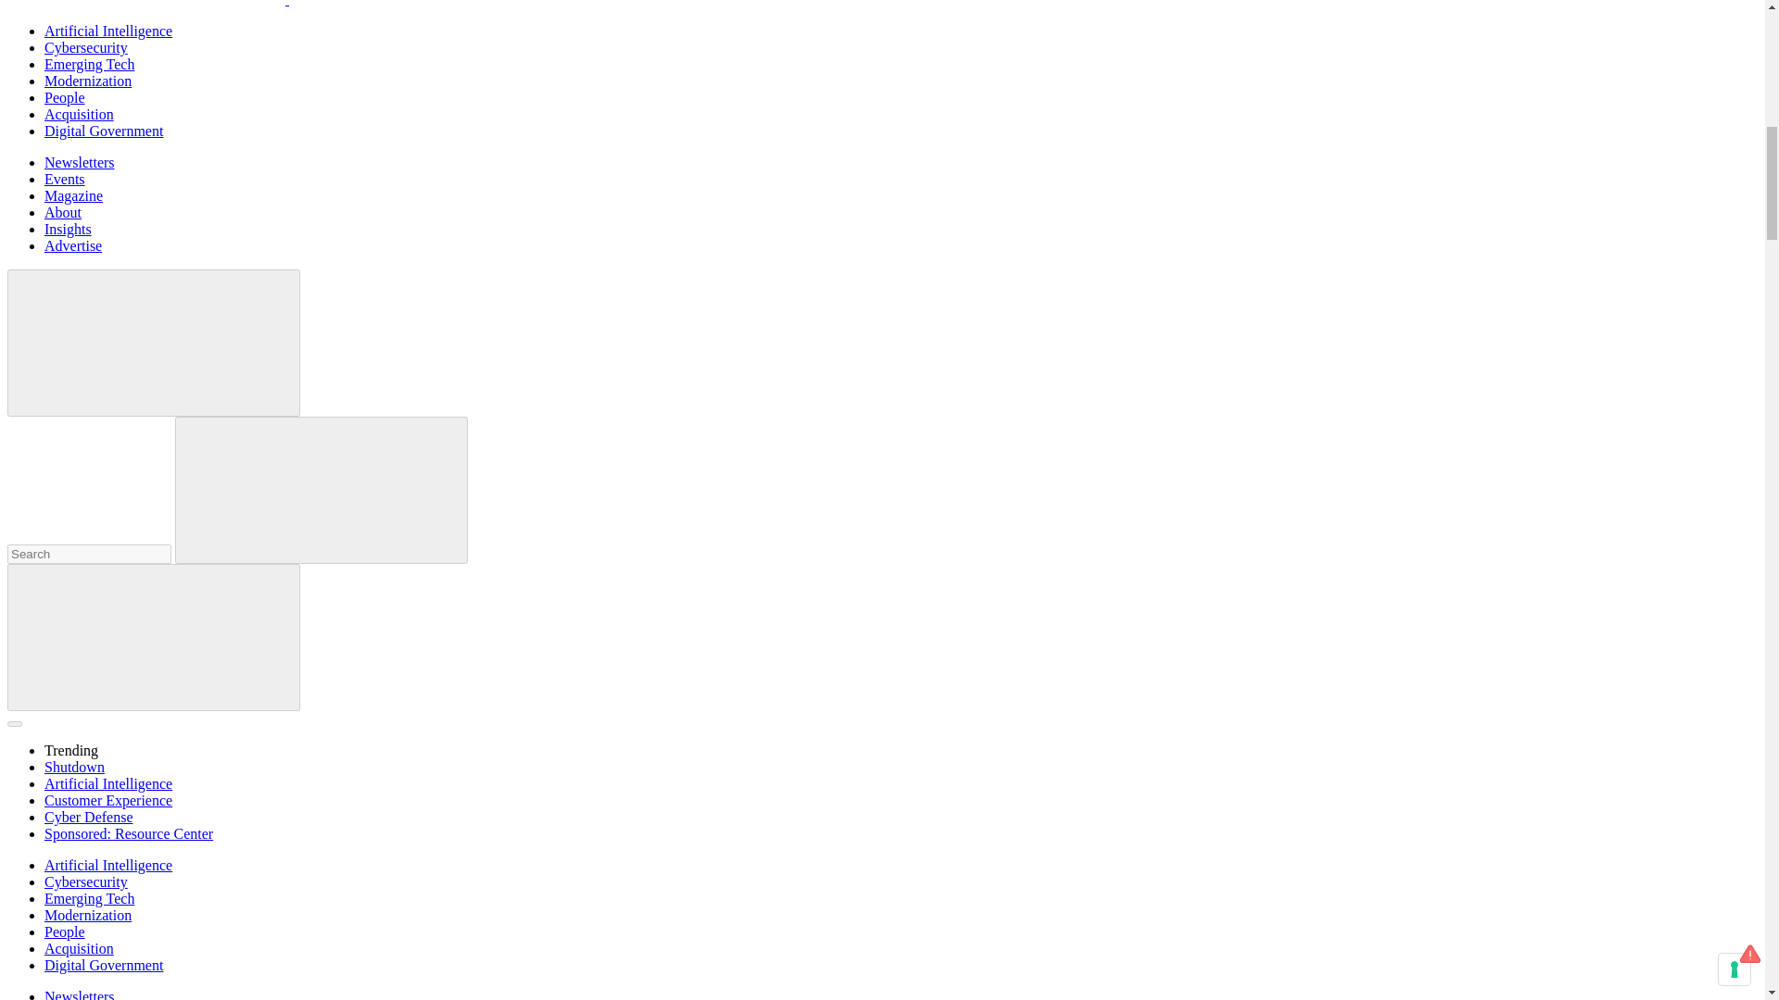  Describe the element at coordinates (88, 81) in the screenshot. I see `Modernization` at that location.